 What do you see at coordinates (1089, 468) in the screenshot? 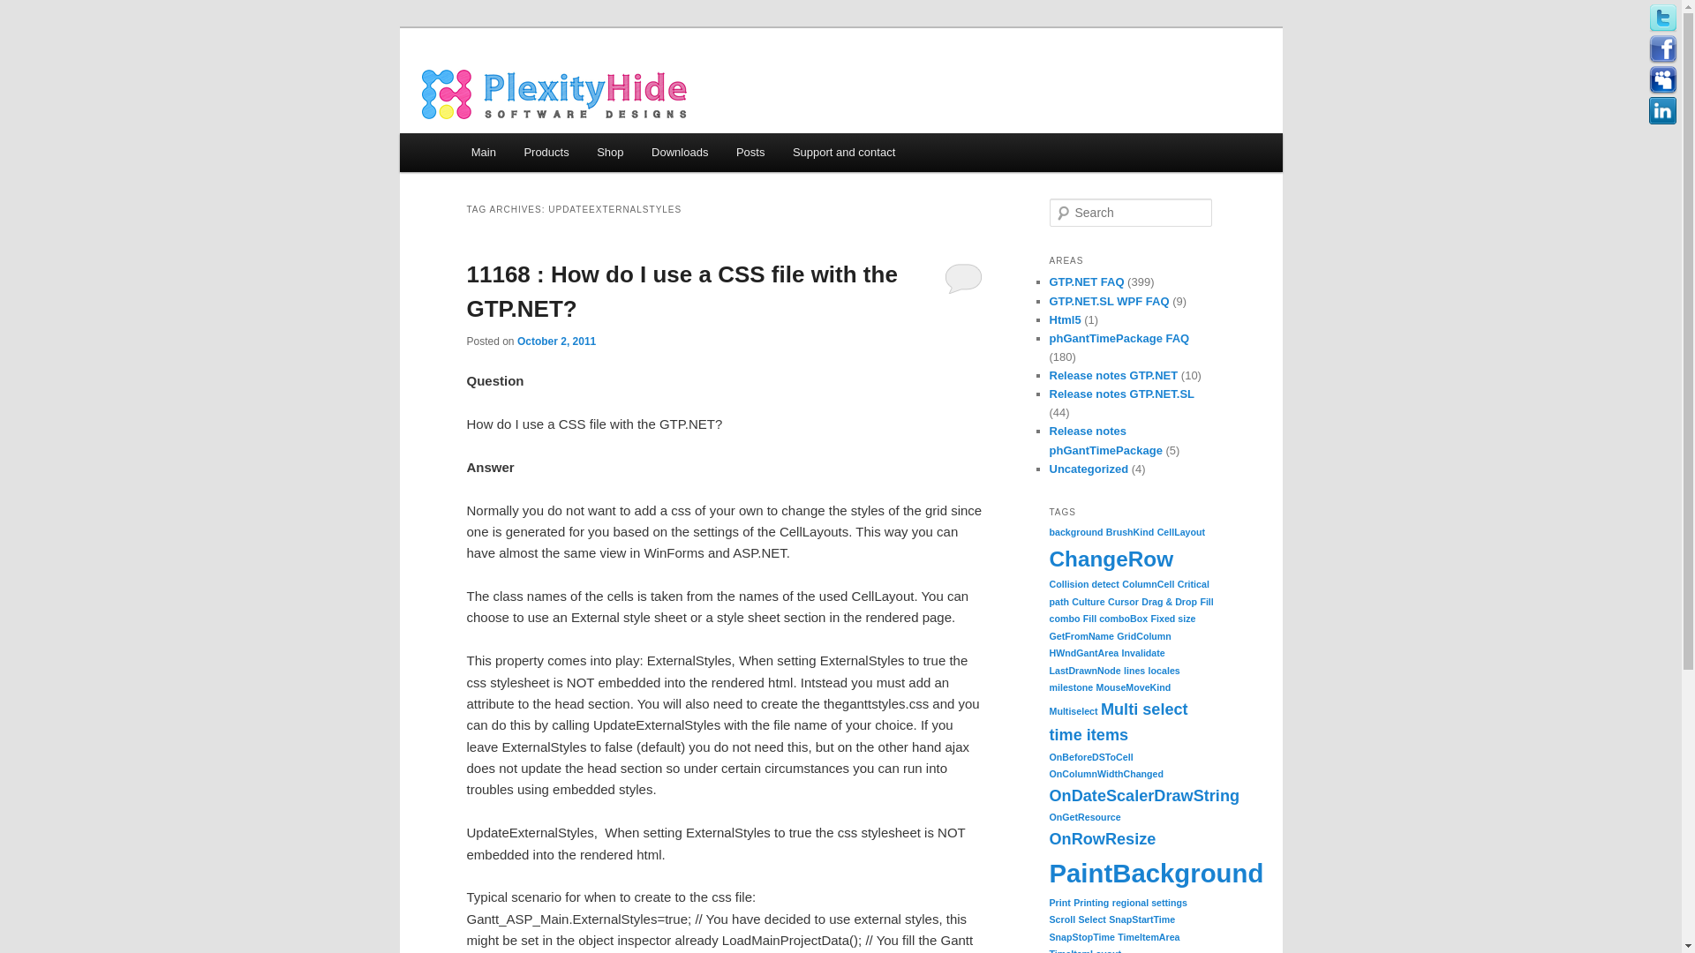
I see `Uncategorized` at bounding box center [1089, 468].